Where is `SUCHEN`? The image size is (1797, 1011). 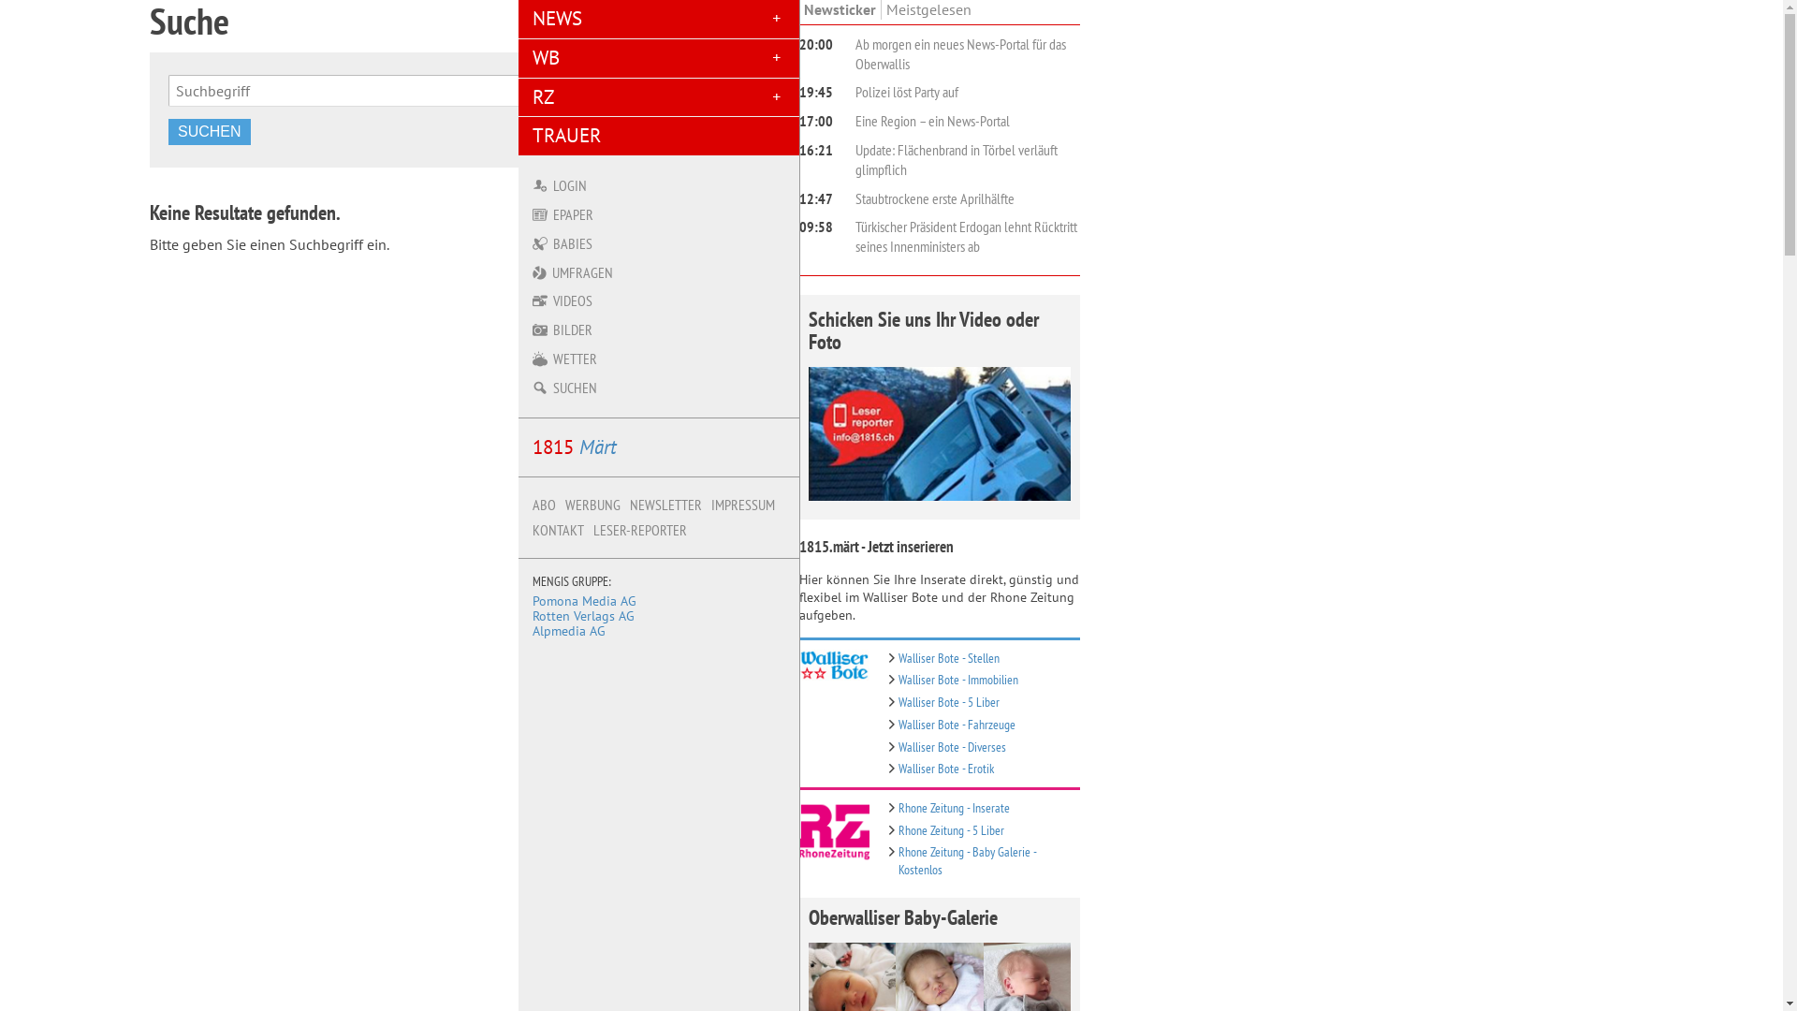 SUCHEN is located at coordinates (659, 388).